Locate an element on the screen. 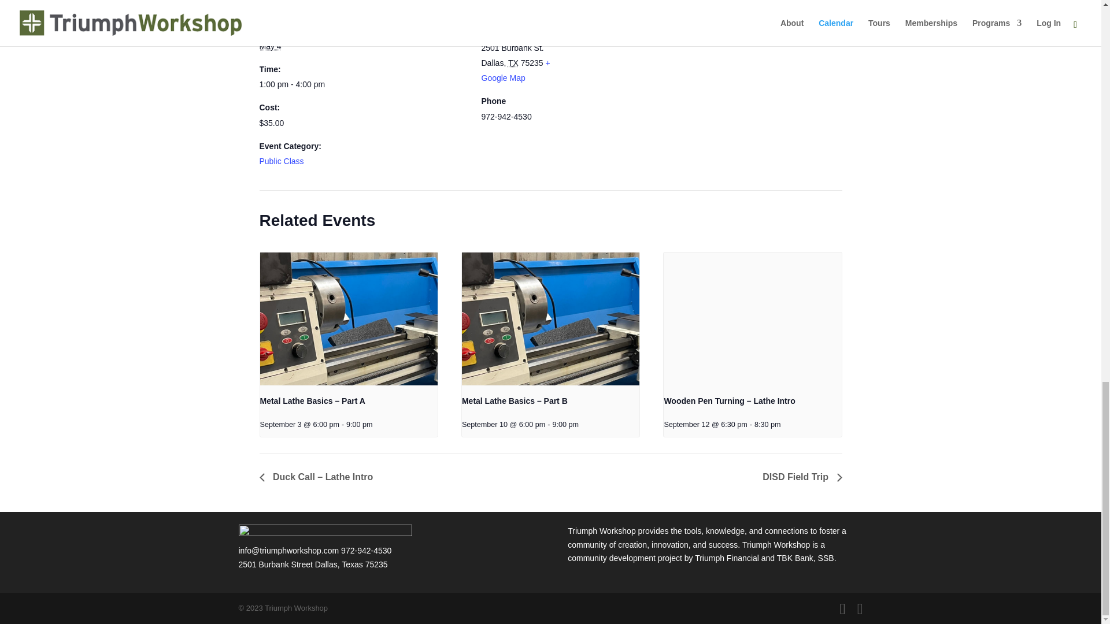 The height and width of the screenshot is (624, 1110). Triumph Financial is located at coordinates (727, 558).